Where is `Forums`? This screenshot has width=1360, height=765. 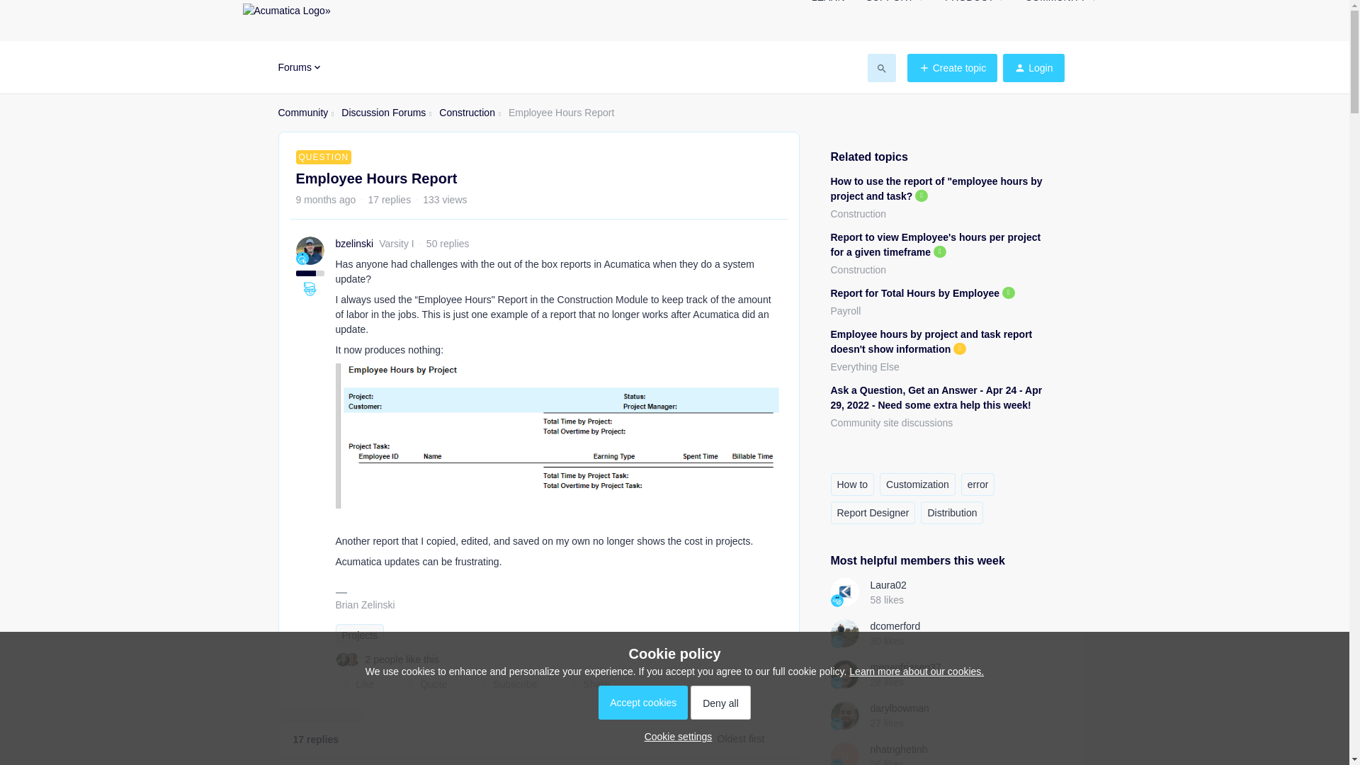
Forums is located at coordinates (300, 67).